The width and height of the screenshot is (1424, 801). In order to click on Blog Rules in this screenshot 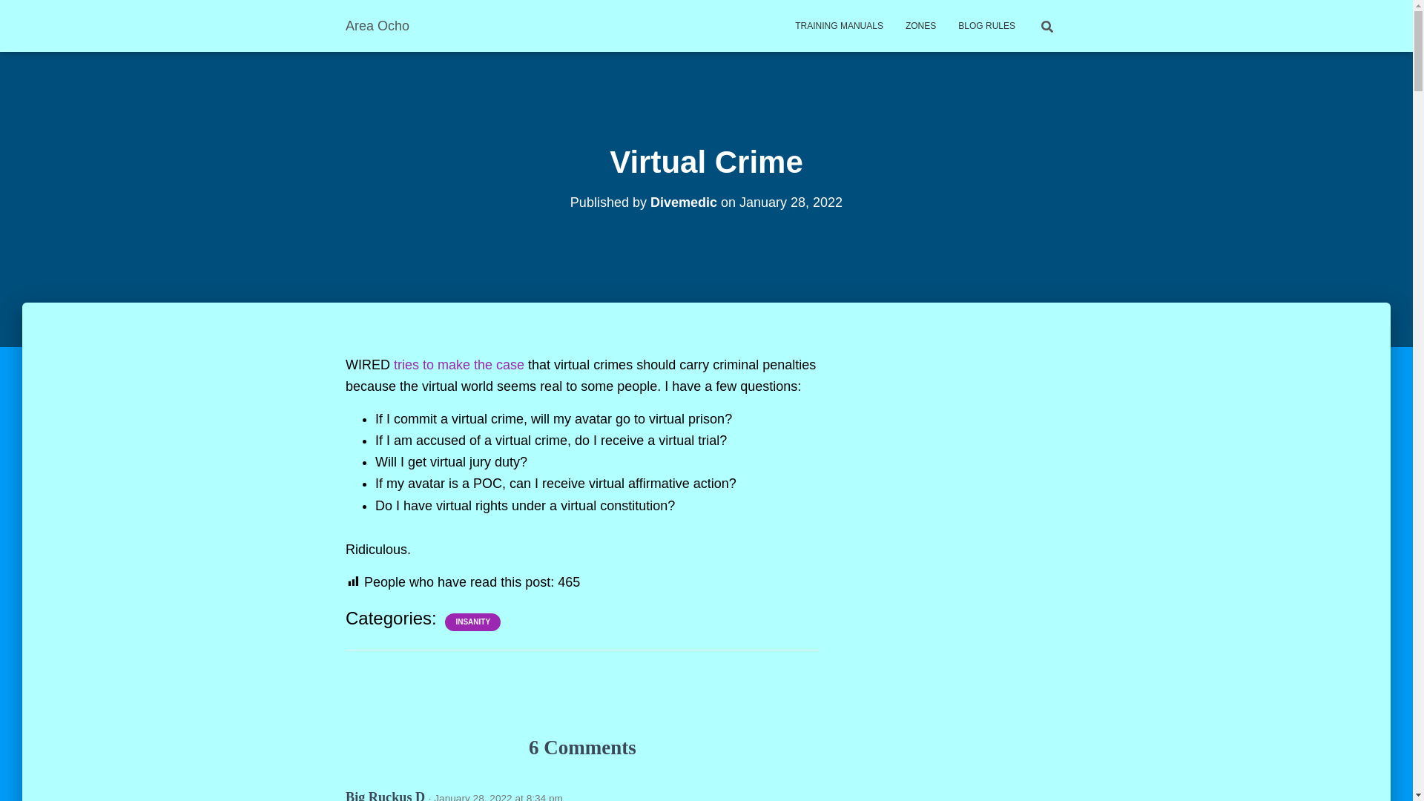, I will do `click(986, 25)`.